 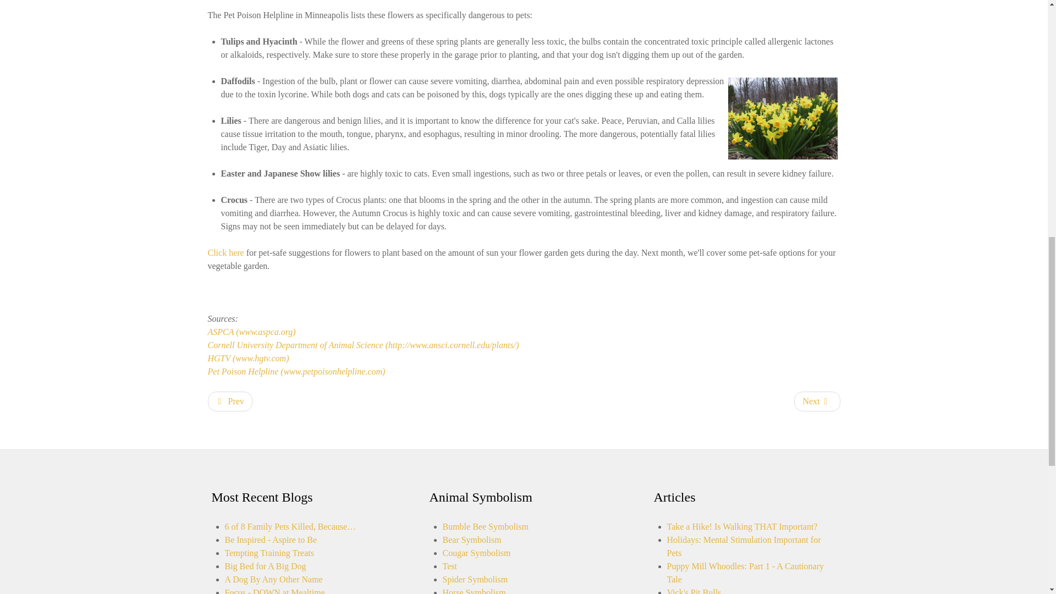 I want to click on Spider Symbolism, so click(x=475, y=579).